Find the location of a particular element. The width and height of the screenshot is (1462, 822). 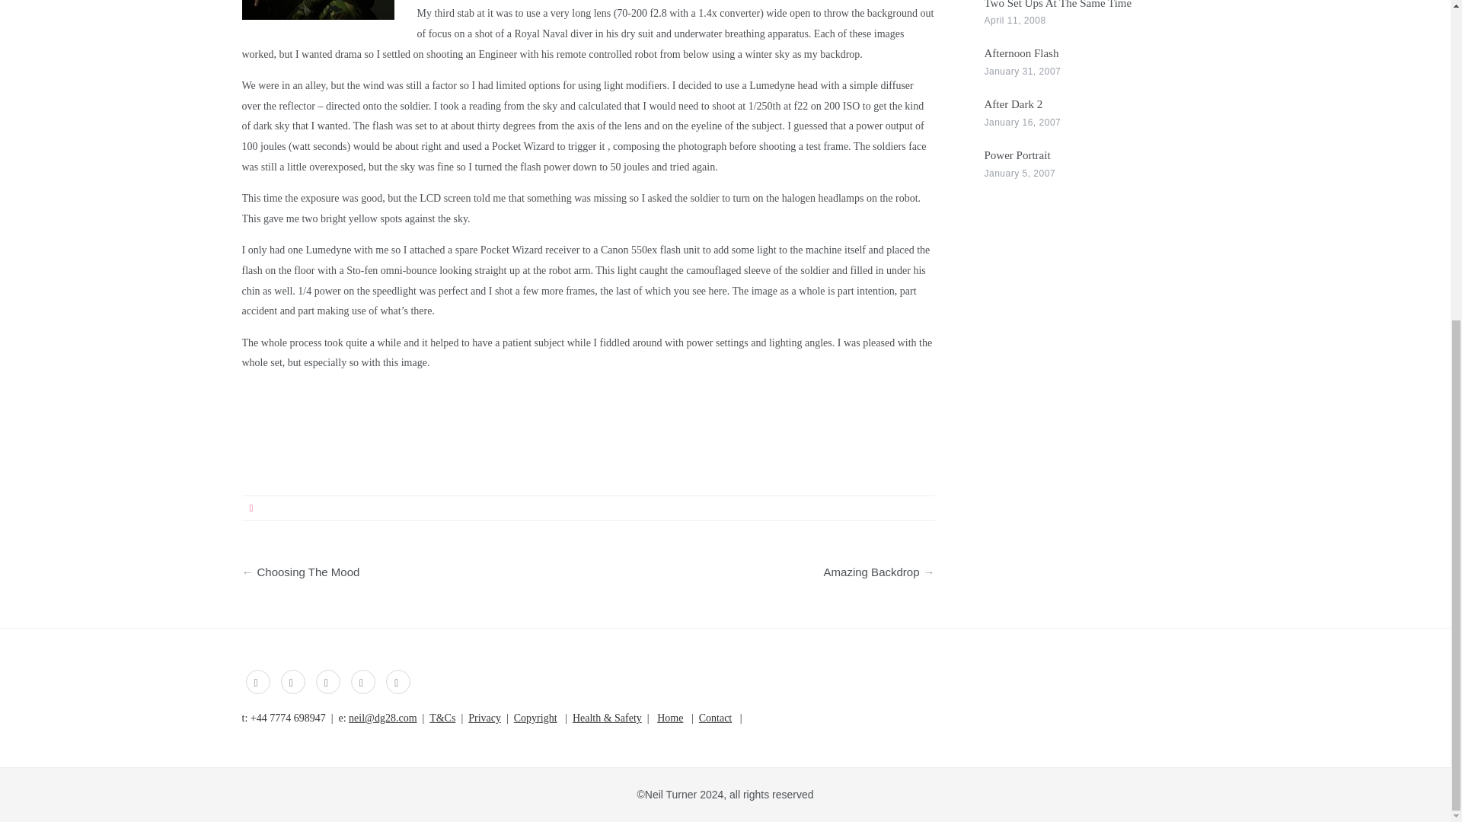

Two Set Ups At The Same Time is located at coordinates (1058, 5).